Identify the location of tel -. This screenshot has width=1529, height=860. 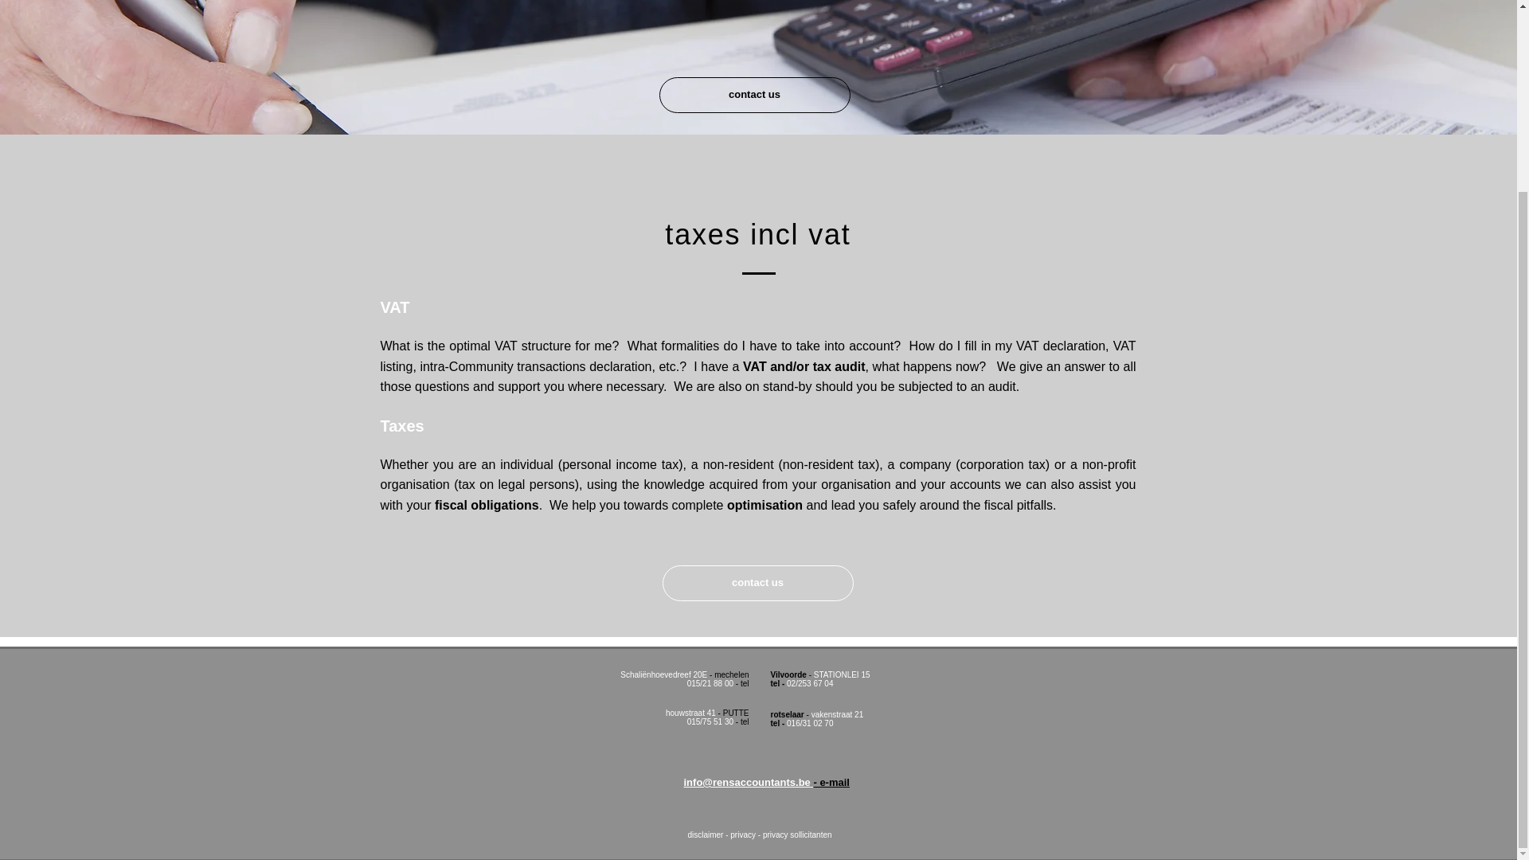
(779, 723).